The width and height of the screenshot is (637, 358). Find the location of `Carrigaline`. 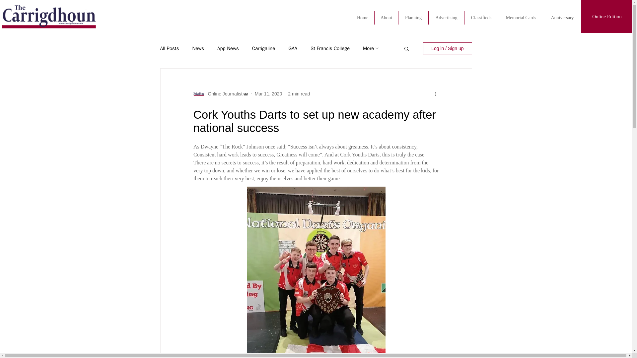

Carrigaline is located at coordinates (263, 48).